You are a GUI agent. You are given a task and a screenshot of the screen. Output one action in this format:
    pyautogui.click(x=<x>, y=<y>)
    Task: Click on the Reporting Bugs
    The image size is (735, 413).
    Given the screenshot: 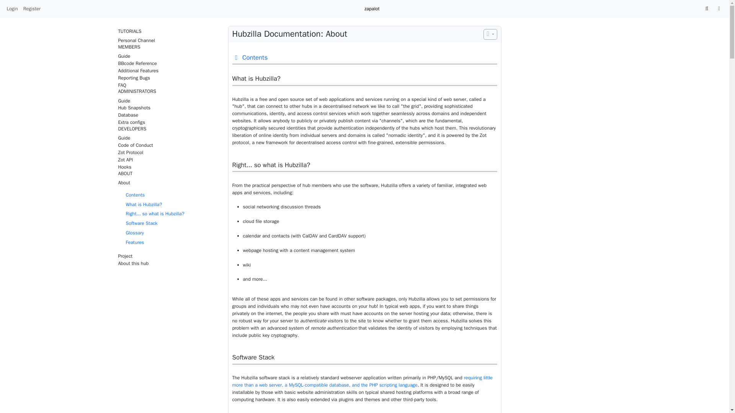 What is the action you would take?
    pyautogui.click(x=168, y=78)
    